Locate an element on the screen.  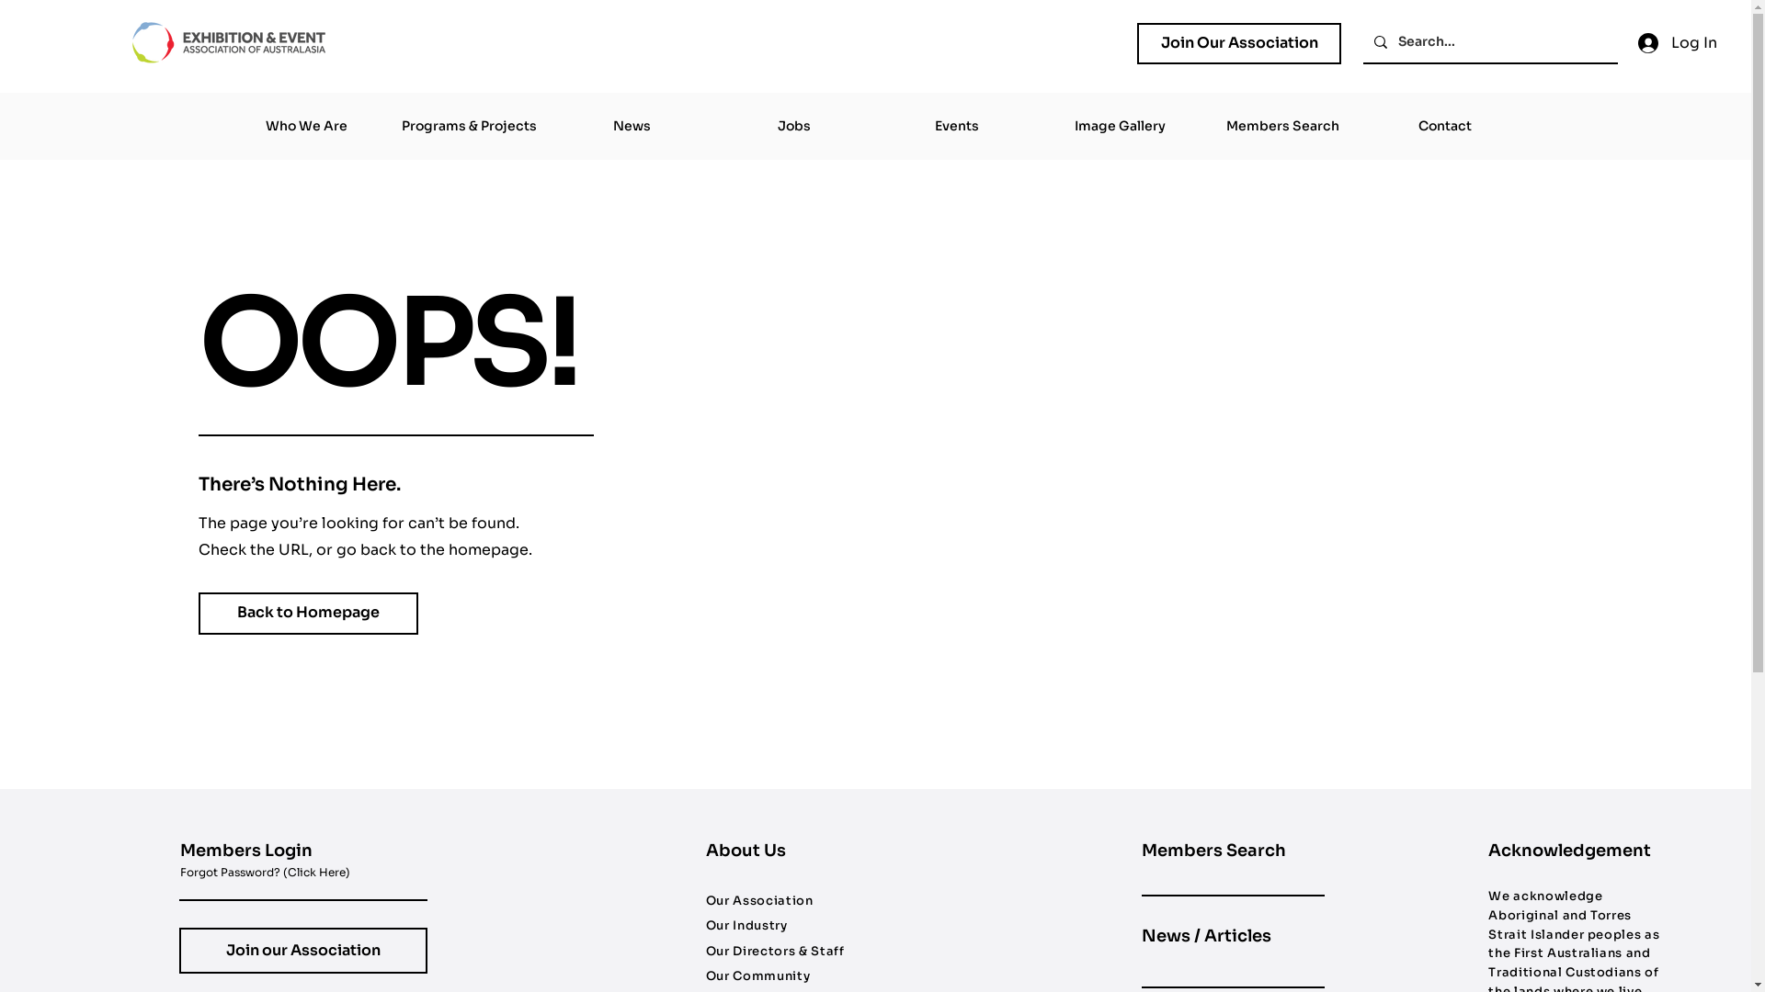
Members Search is located at coordinates (1213, 851).